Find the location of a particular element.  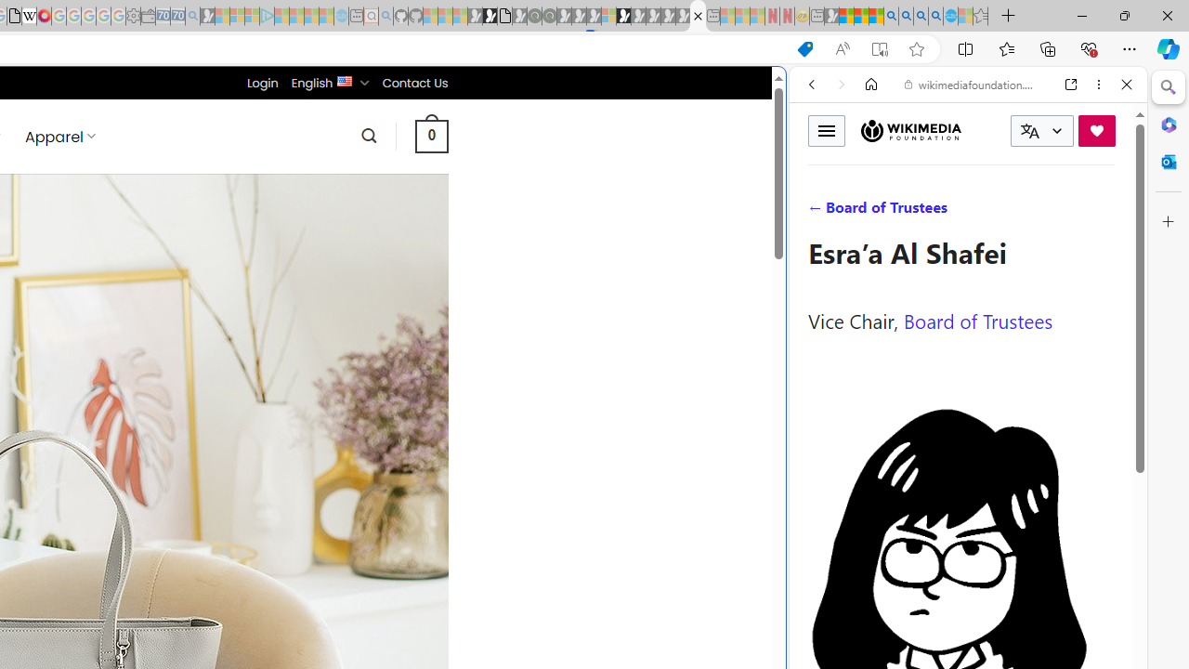

Bing AI - Search is located at coordinates (891, 17).